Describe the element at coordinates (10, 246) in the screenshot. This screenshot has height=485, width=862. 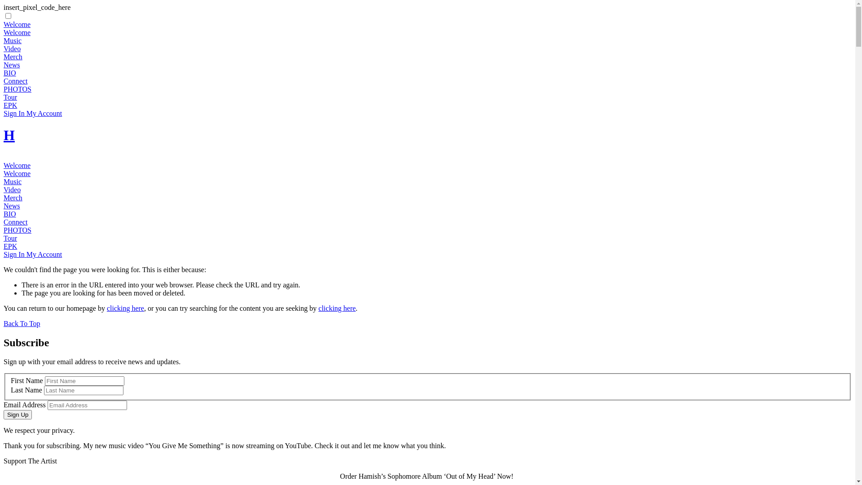
I see `EPK` at that location.